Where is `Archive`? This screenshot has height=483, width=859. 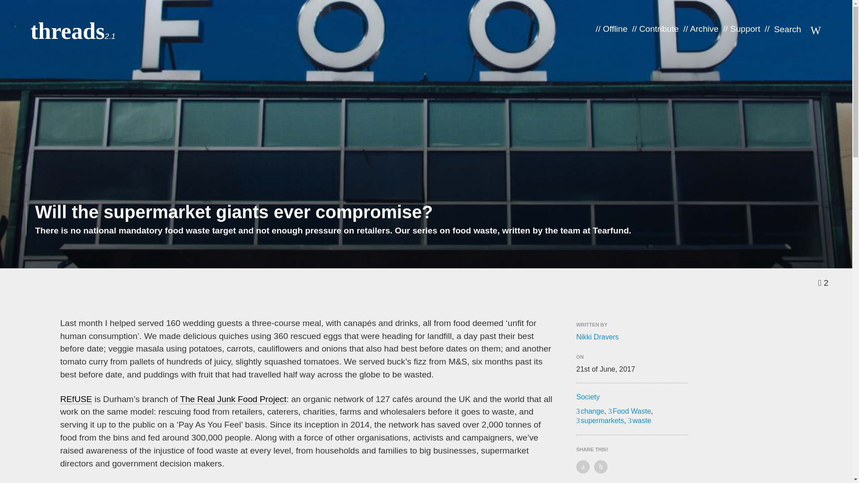 Archive is located at coordinates (704, 29).